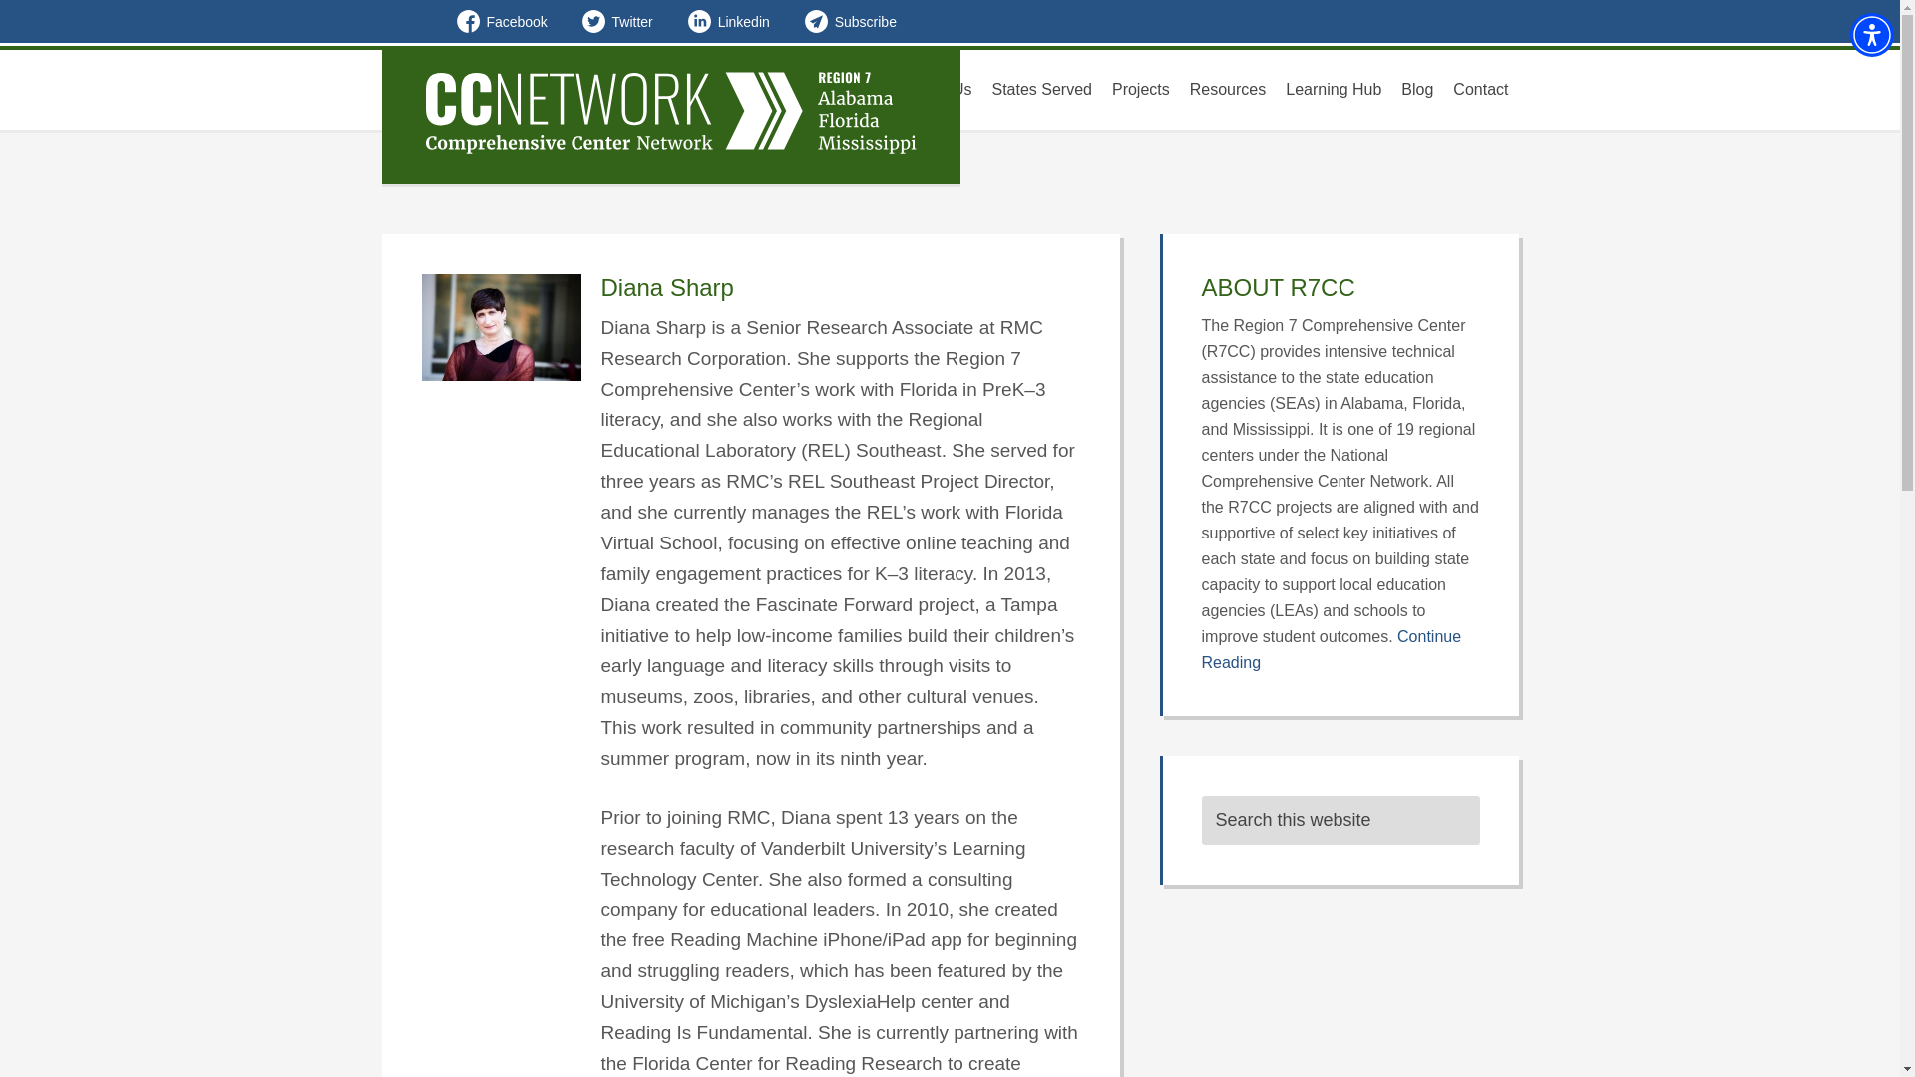 This screenshot has height=1077, width=1915. What do you see at coordinates (666, 287) in the screenshot?
I see `Diana Sharp` at bounding box center [666, 287].